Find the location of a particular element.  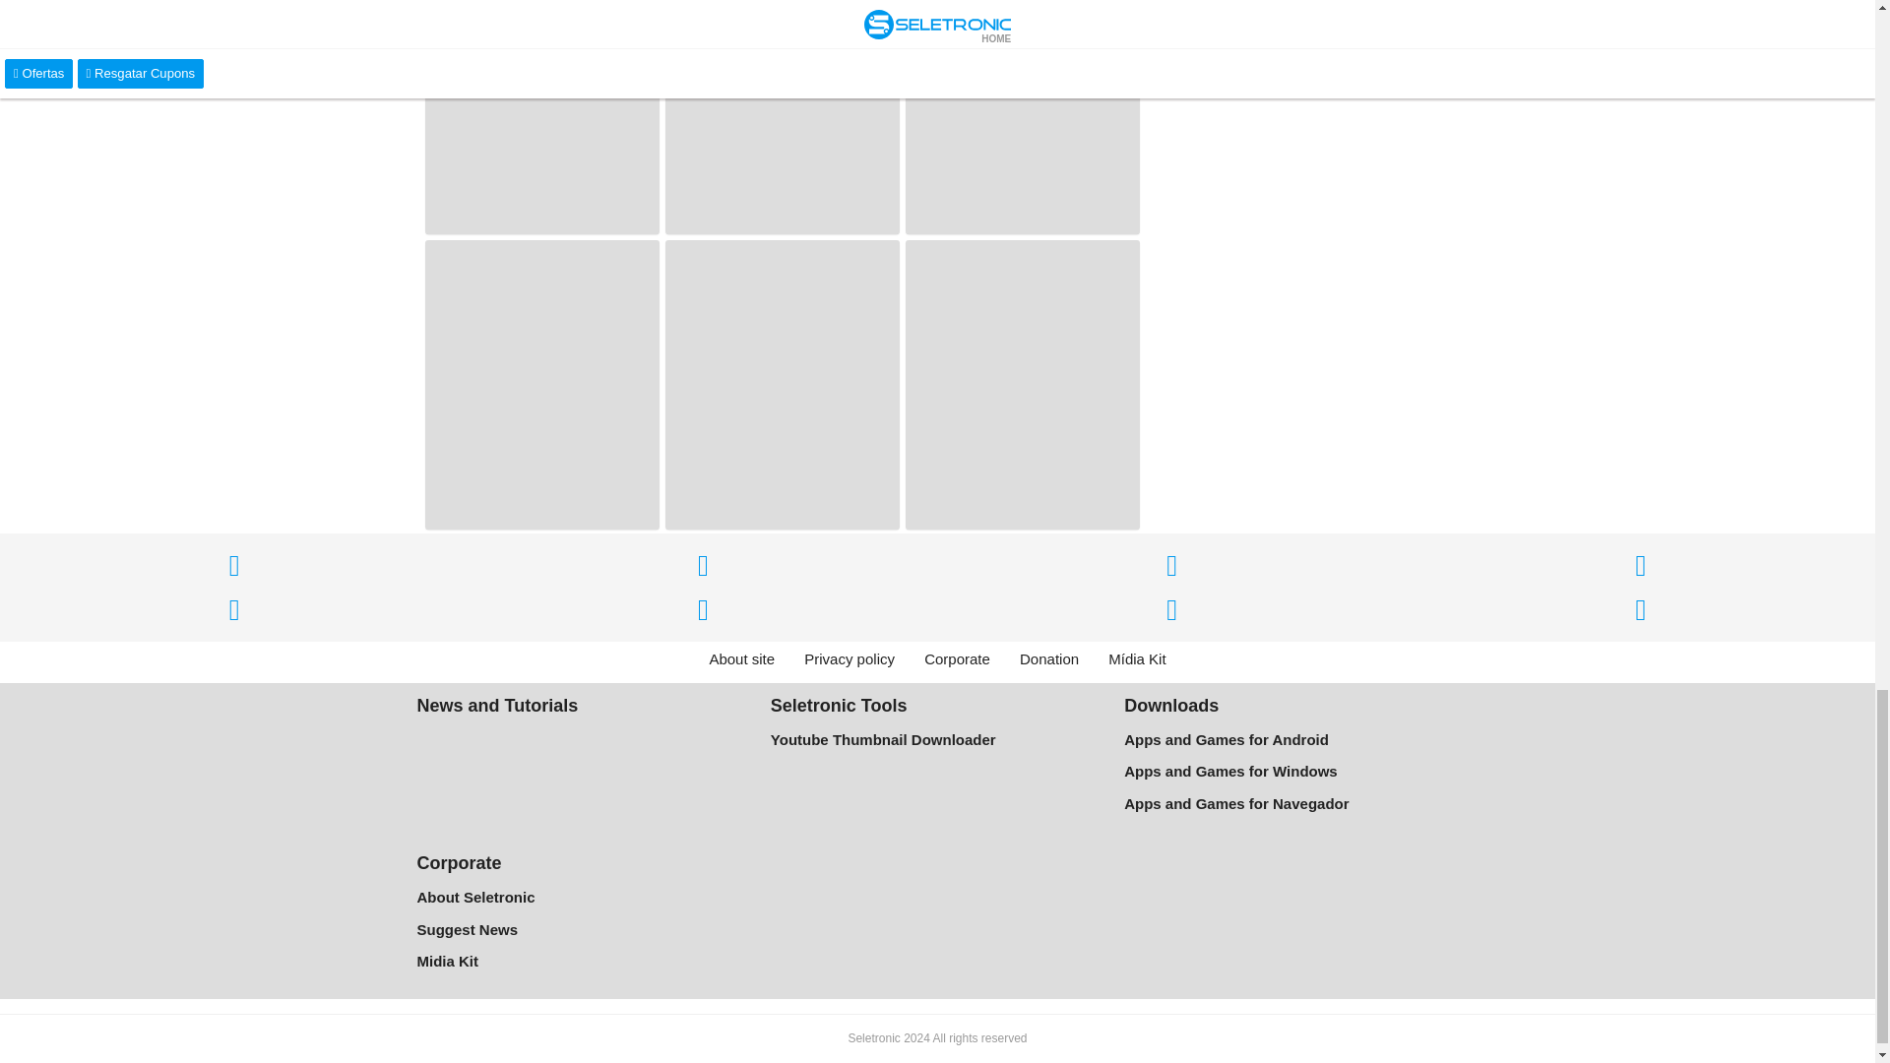

Corporate is located at coordinates (957, 659).